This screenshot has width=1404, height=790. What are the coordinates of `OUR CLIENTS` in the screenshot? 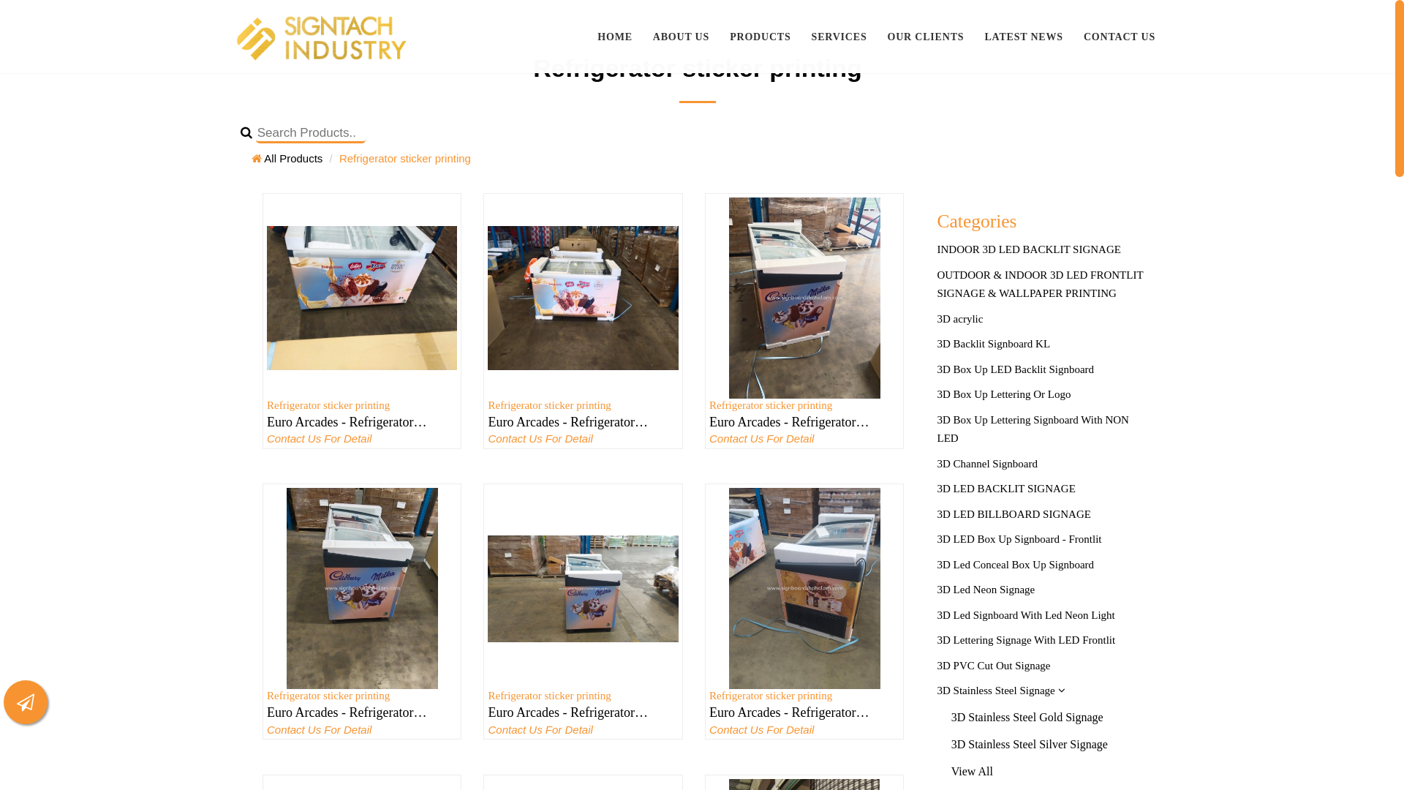 It's located at (926, 37).